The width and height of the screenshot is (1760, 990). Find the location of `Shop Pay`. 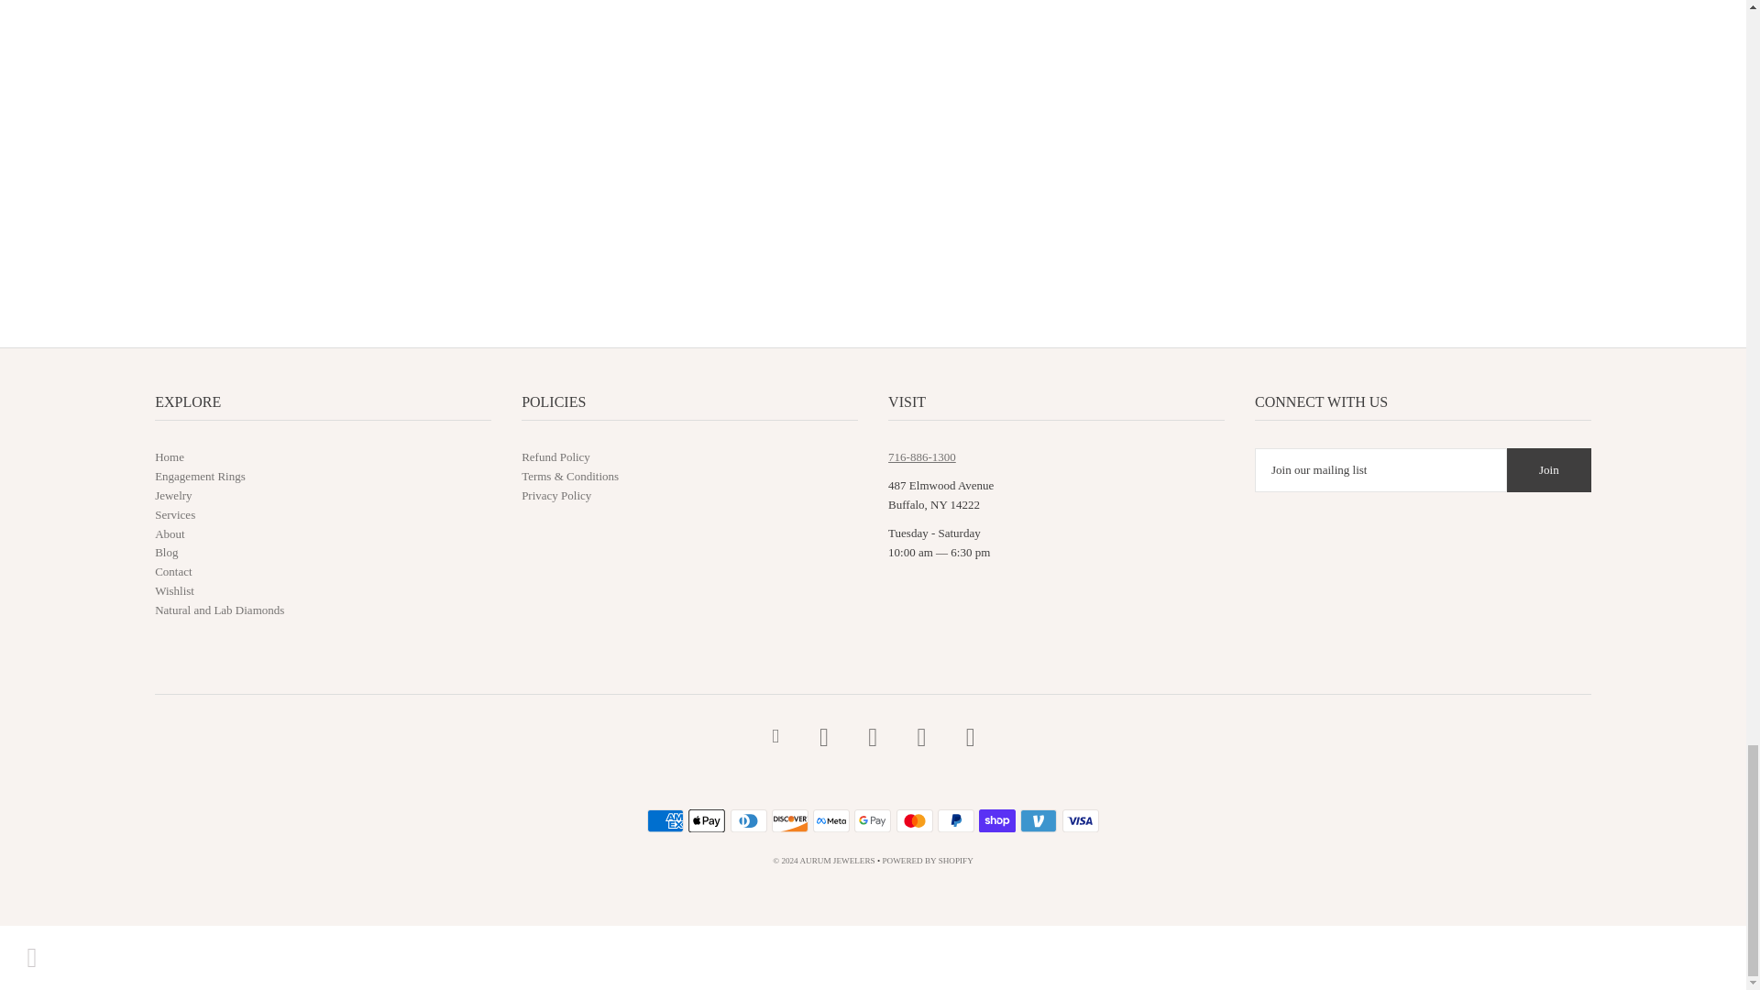

Shop Pay is located at coordinates (996, 821).